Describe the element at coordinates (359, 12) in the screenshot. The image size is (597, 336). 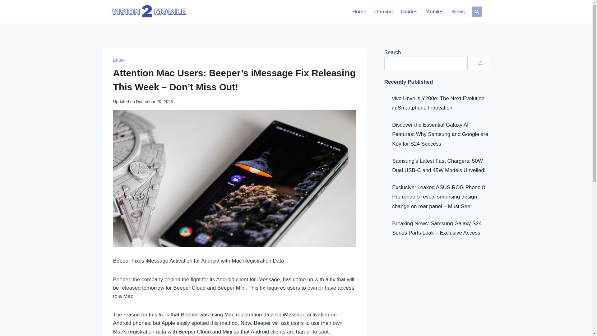
I see `Home` at that location.